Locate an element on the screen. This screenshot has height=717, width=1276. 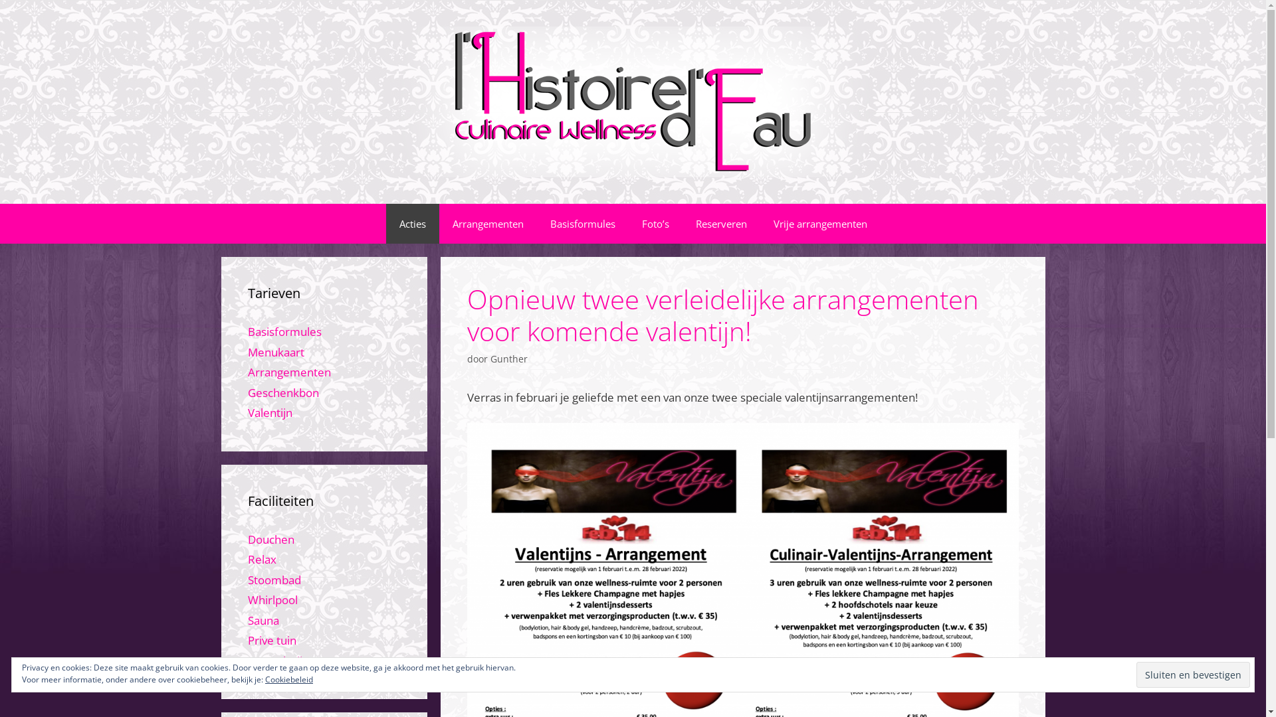
Arrangementen is located at coordinates (488, 224).